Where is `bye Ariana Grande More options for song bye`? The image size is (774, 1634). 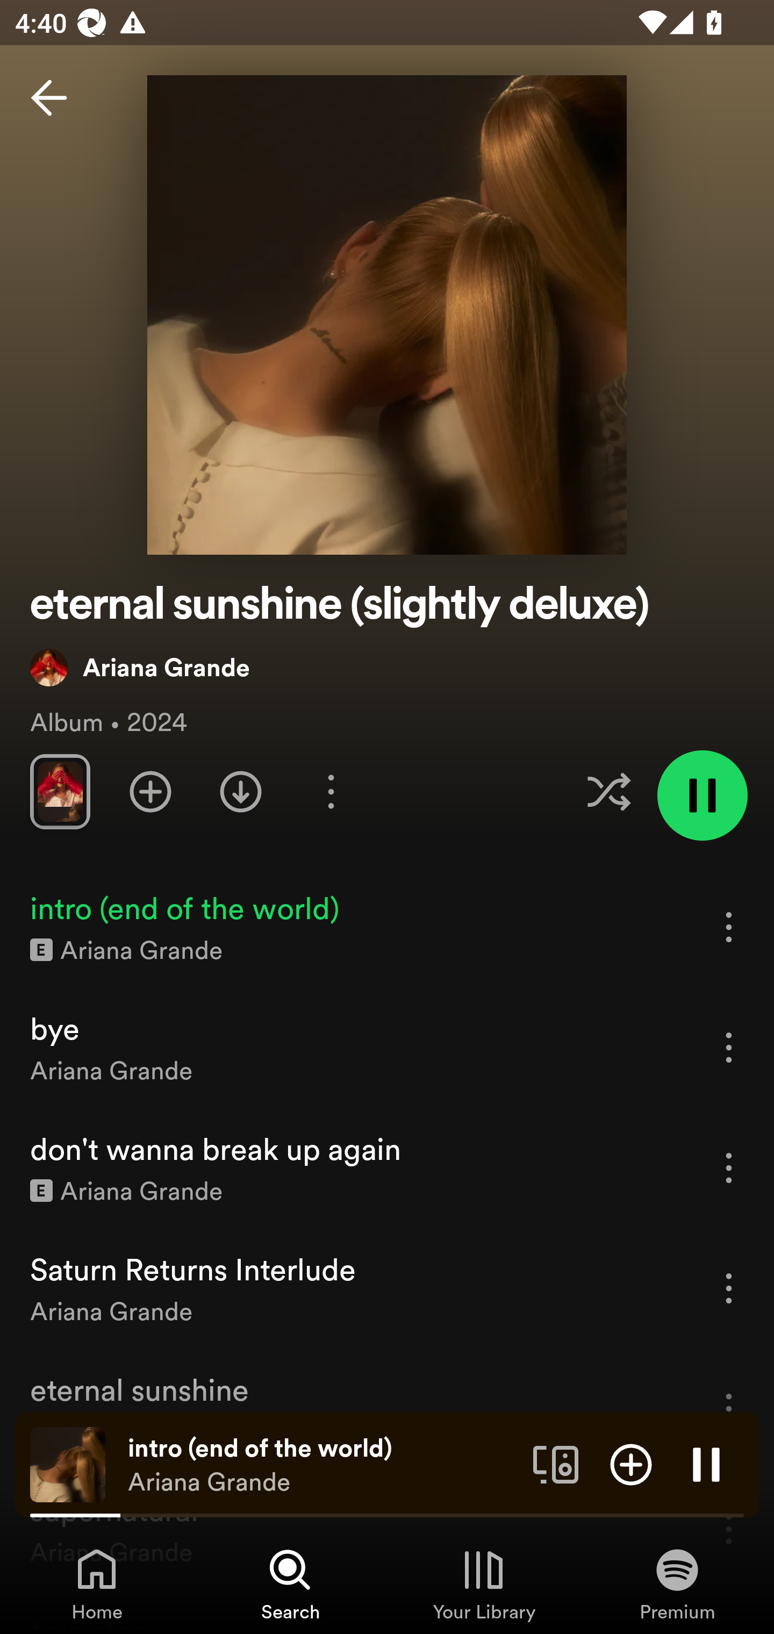
bye Ariana Grande More options for song bye is located at coordinates (387, 1047).